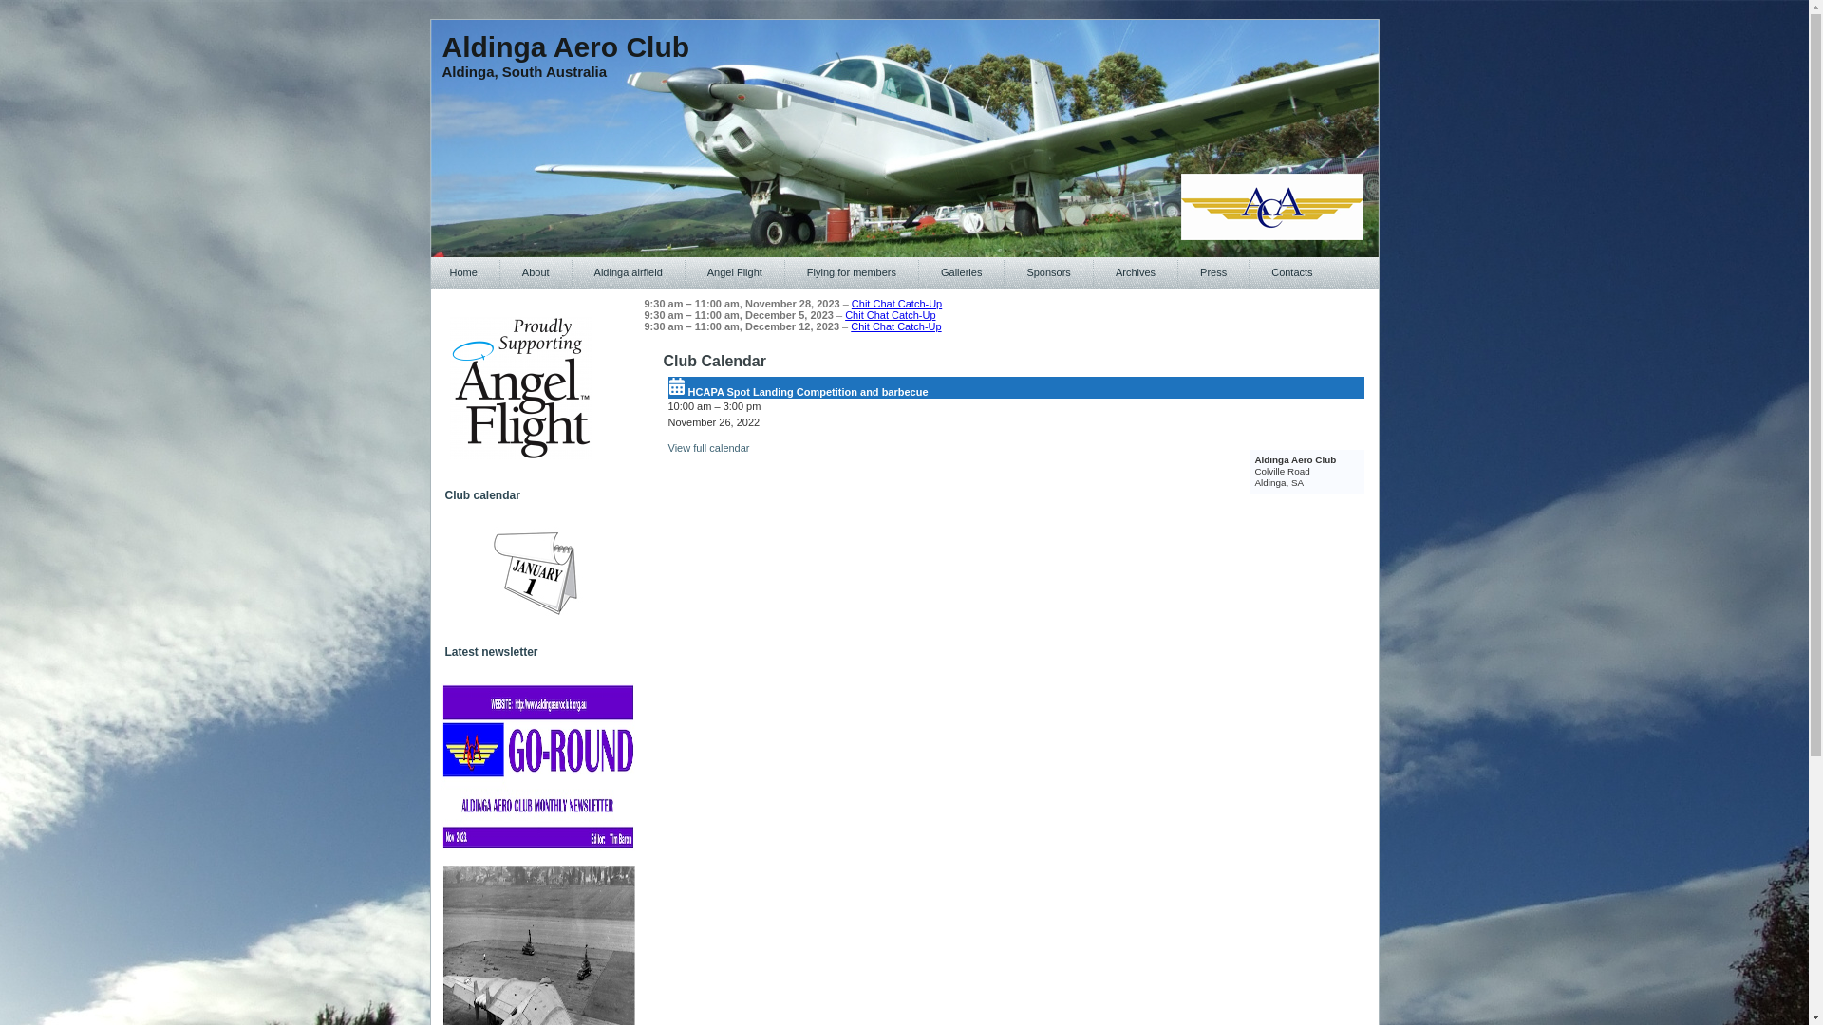 The image size is (1823, 1025). Describe the element at coordinates (536, 273) in the screenshot. I see `About` at that location.